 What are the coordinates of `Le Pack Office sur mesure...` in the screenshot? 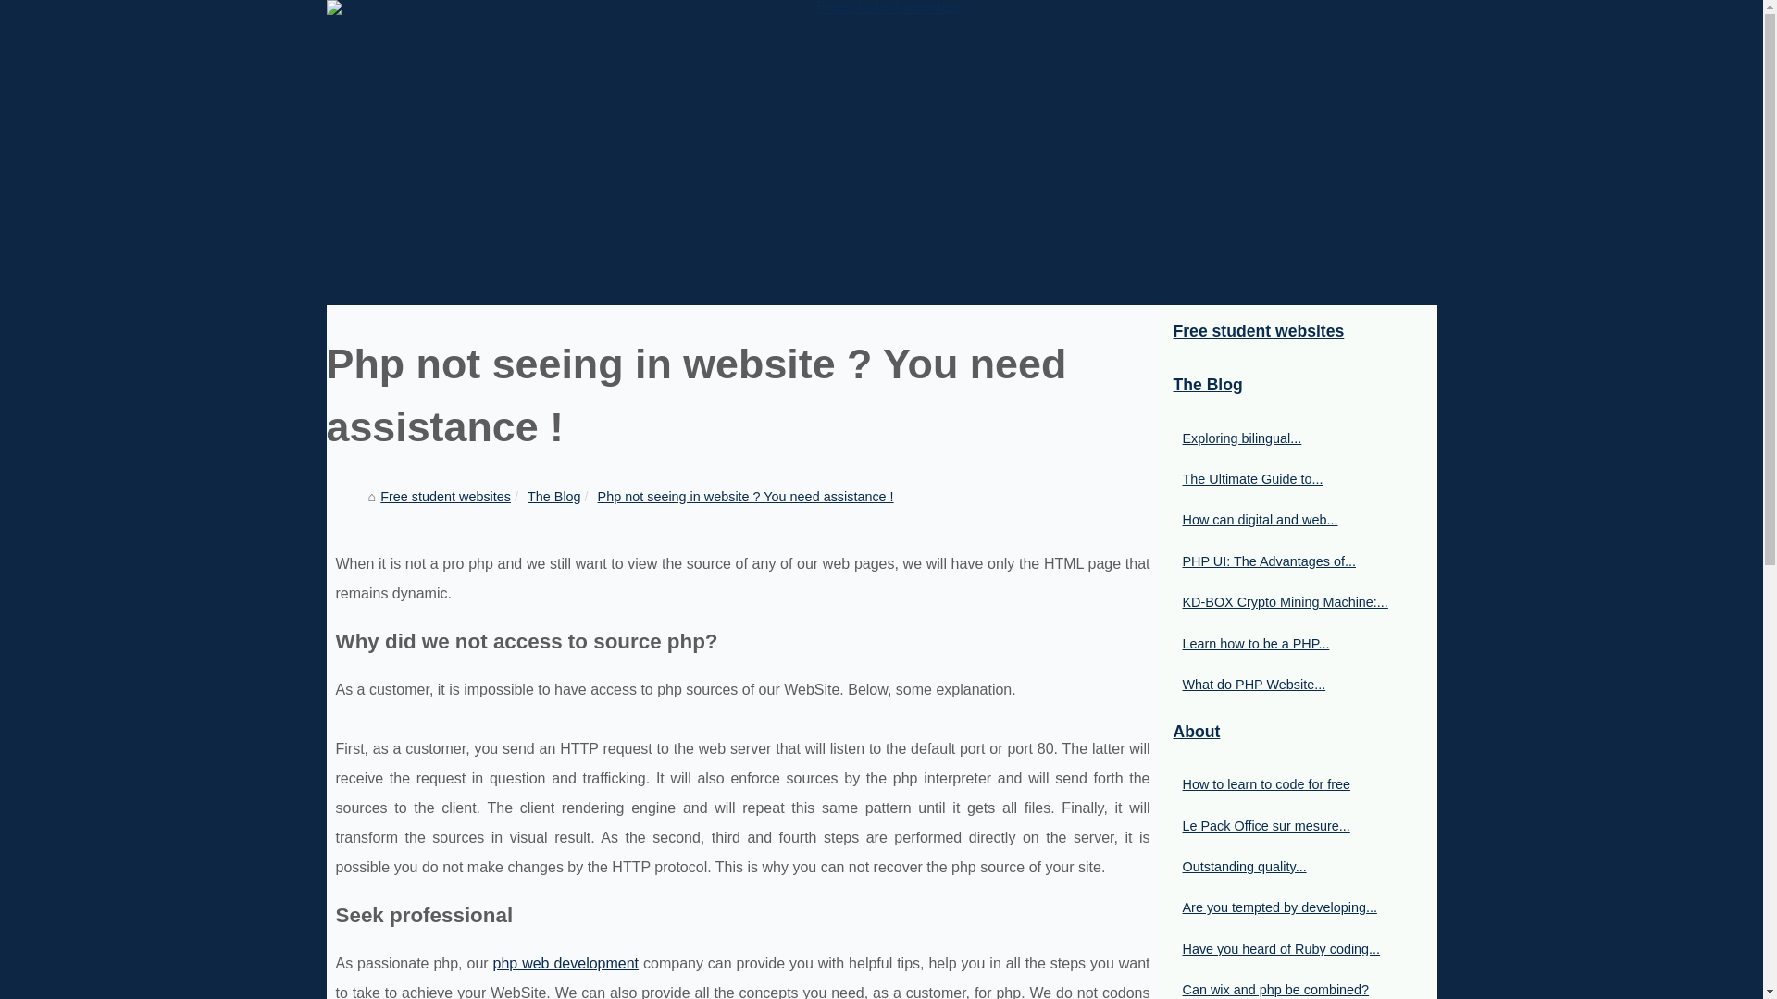 It's located at (1288, 825).